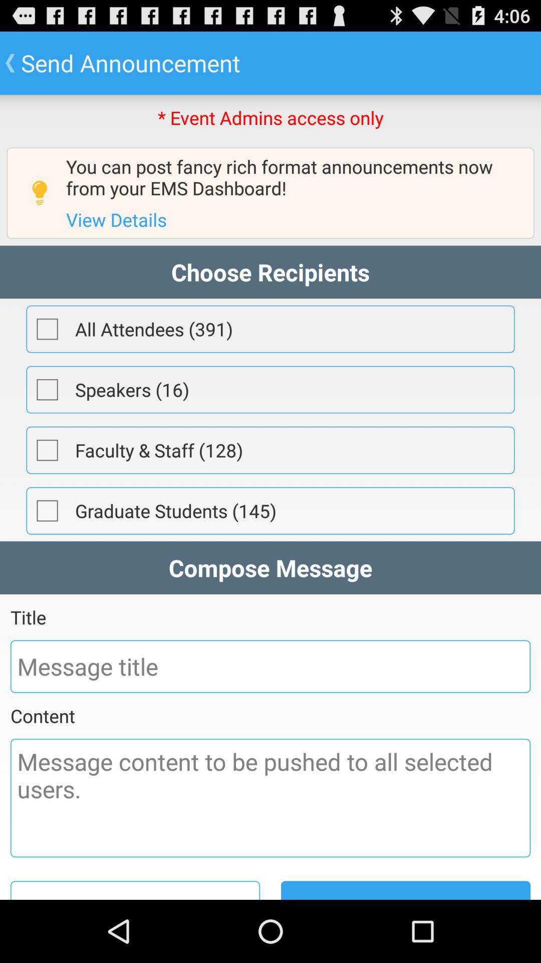 This screenshot has height=963, width=541. I want to click on select item, so click(47, 511).